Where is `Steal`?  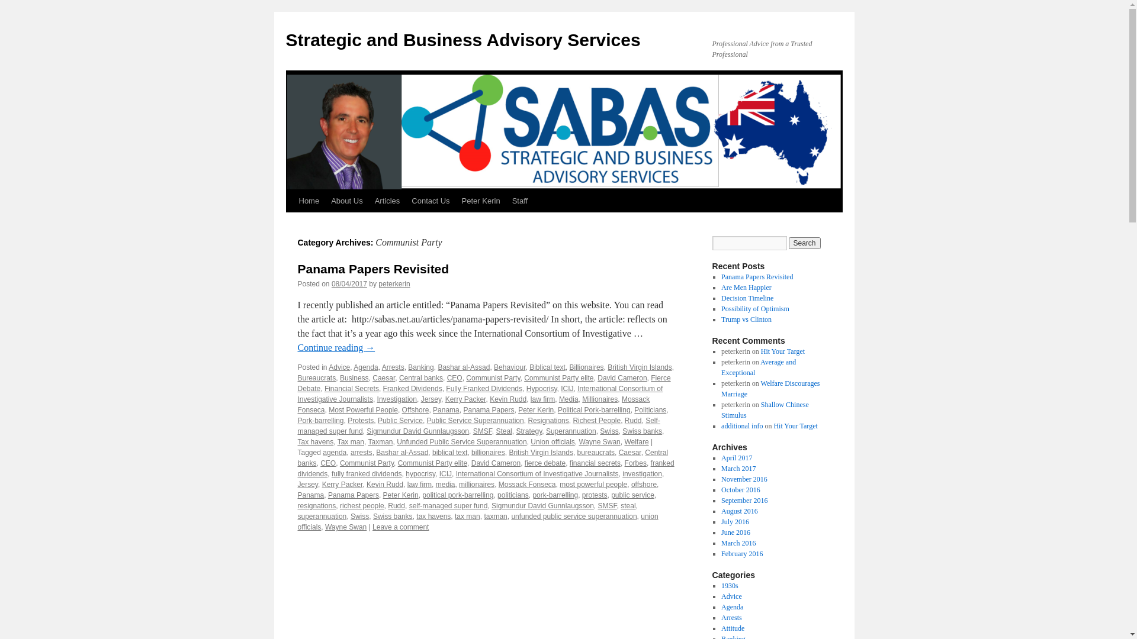 Steal is located at coordinates (503, 431).